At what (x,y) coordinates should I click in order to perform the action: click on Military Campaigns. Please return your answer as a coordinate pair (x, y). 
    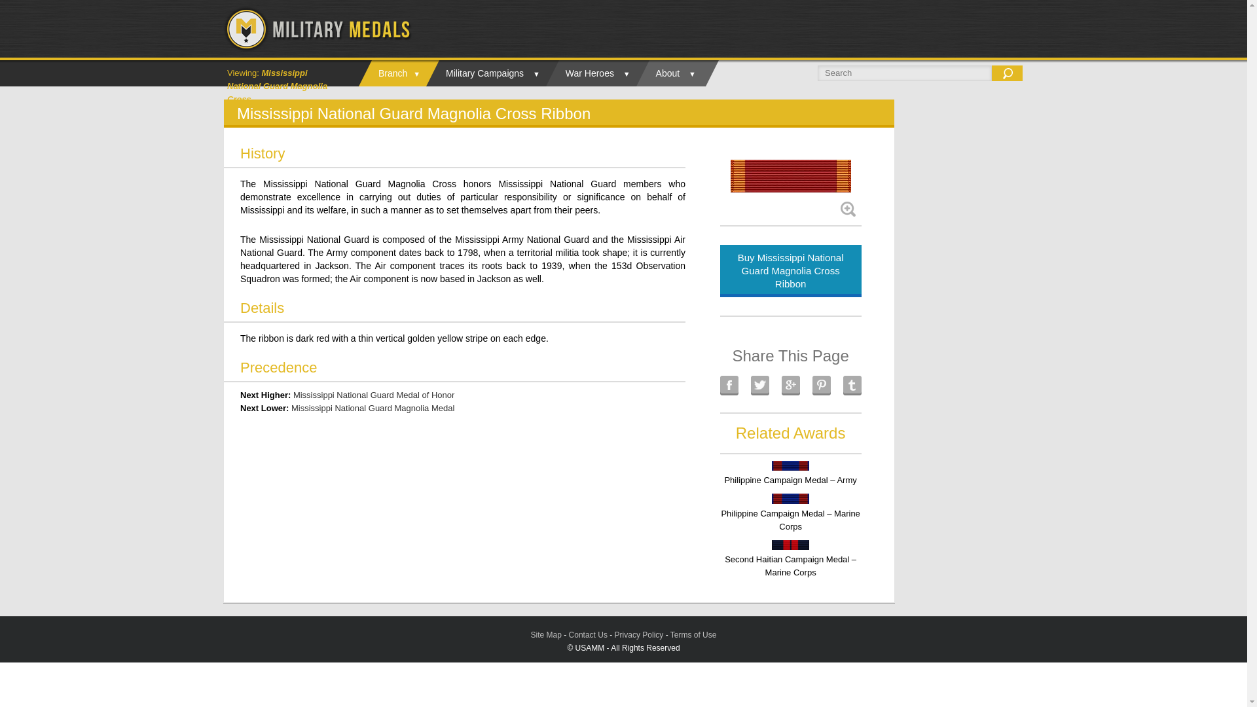
    Looking at the image, I should click on (484, 73).